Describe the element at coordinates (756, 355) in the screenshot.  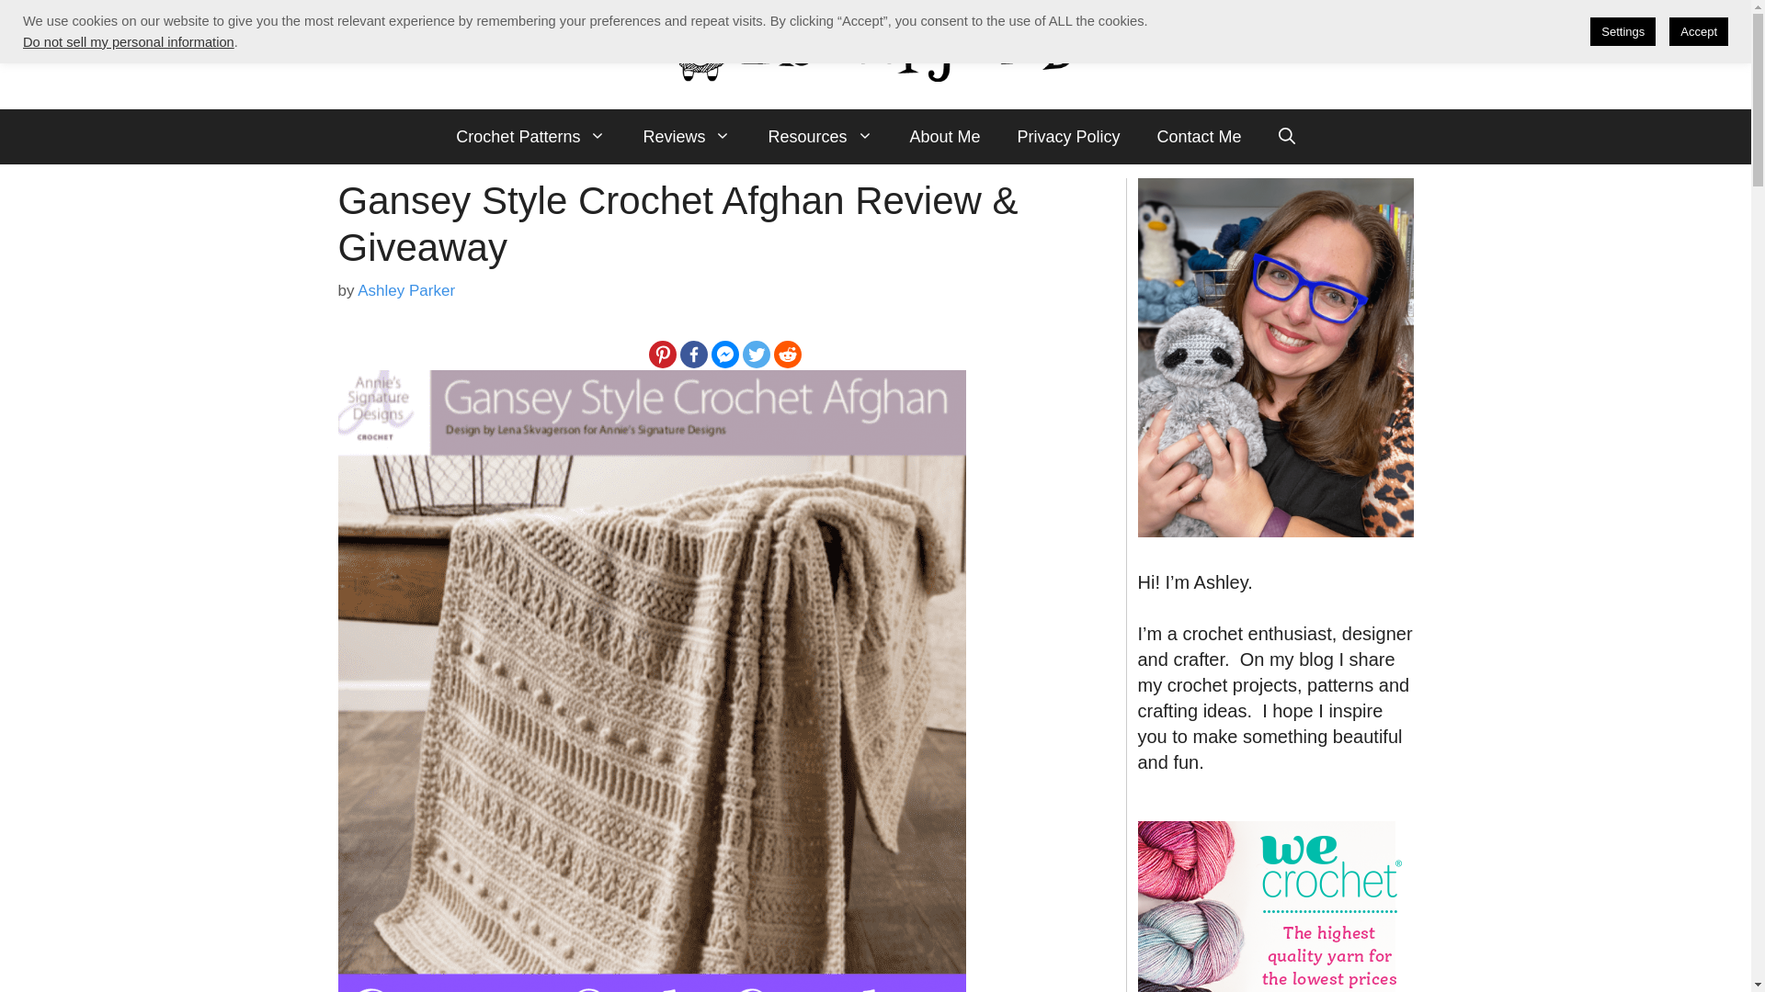
I see `Twitter` at that location.